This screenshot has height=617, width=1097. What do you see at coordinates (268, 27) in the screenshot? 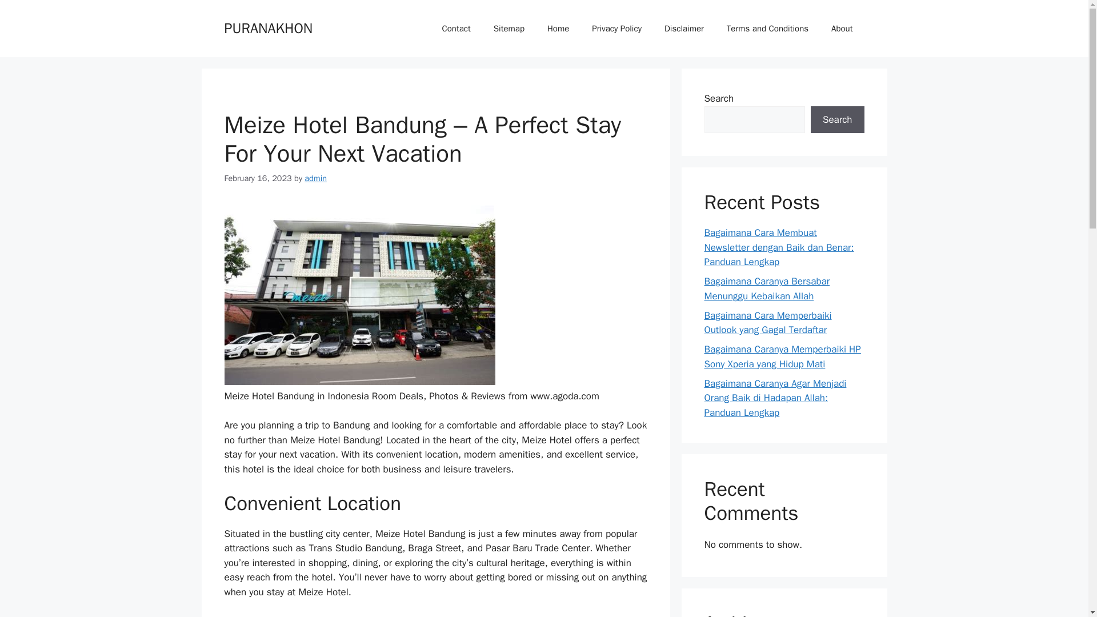
I see `PURANAKHON` at bounding box center [268, 27].